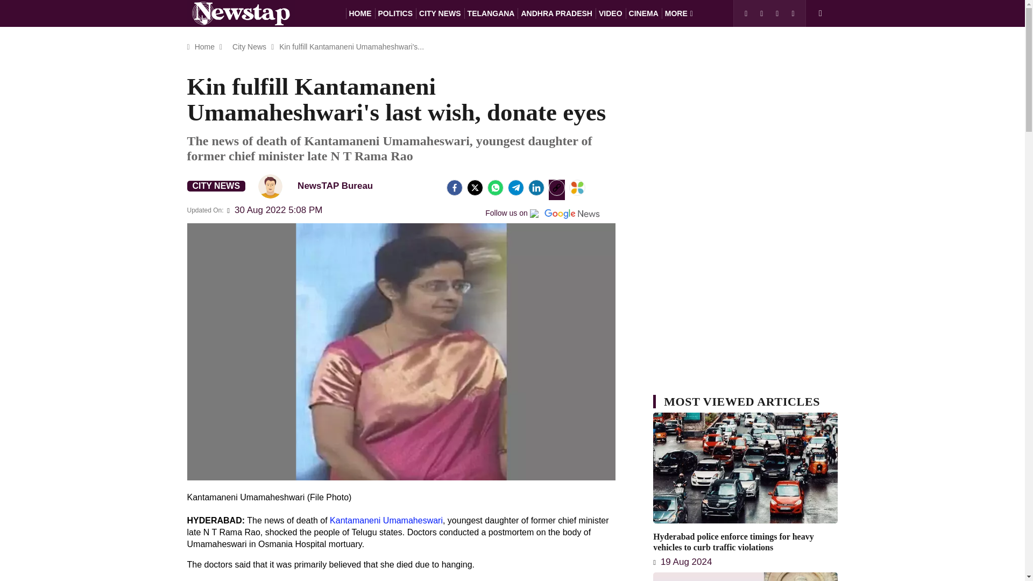  Describe the element at coordinates (440, 13) in the screenshot. I see `CITY NEWS` at that location.